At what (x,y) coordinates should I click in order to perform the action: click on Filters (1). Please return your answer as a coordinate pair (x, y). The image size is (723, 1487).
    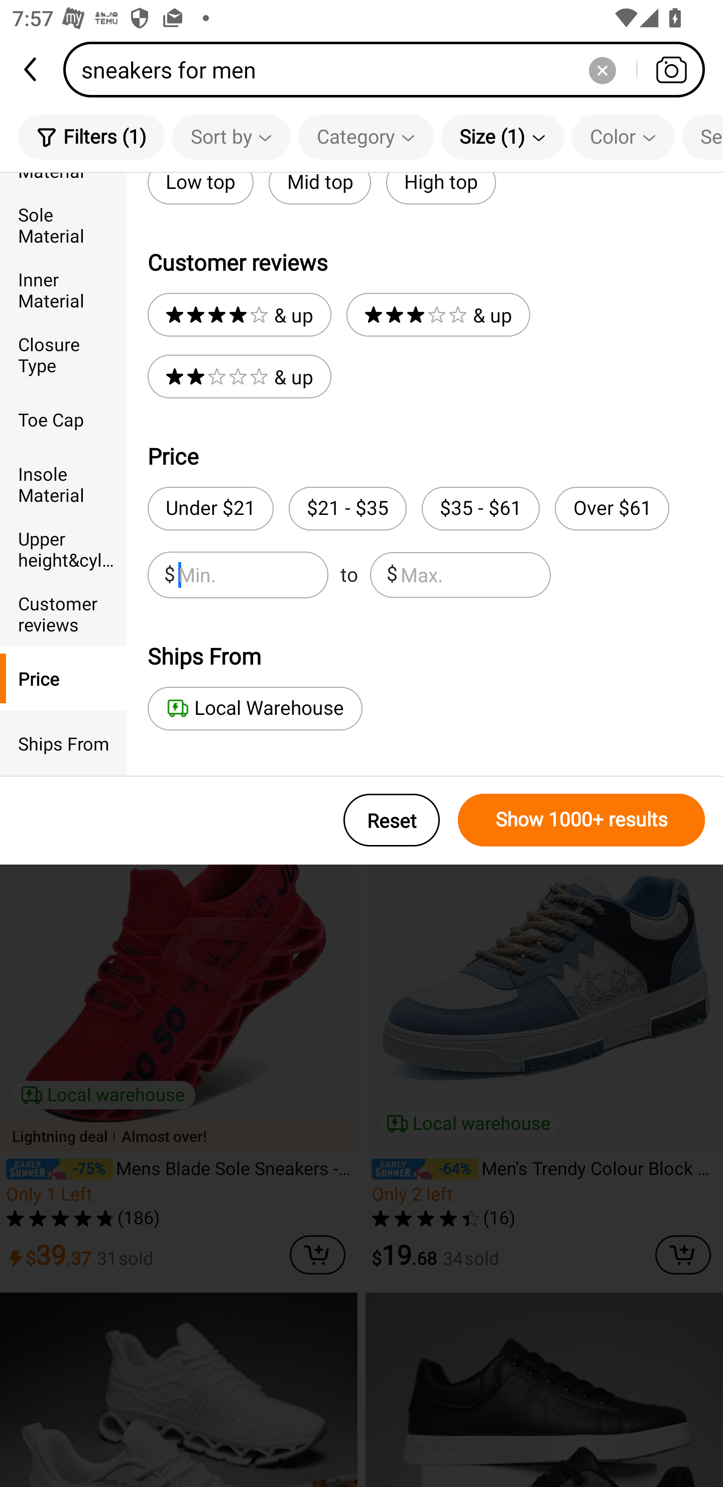
    Looking at the image, I should click on (91, 137).